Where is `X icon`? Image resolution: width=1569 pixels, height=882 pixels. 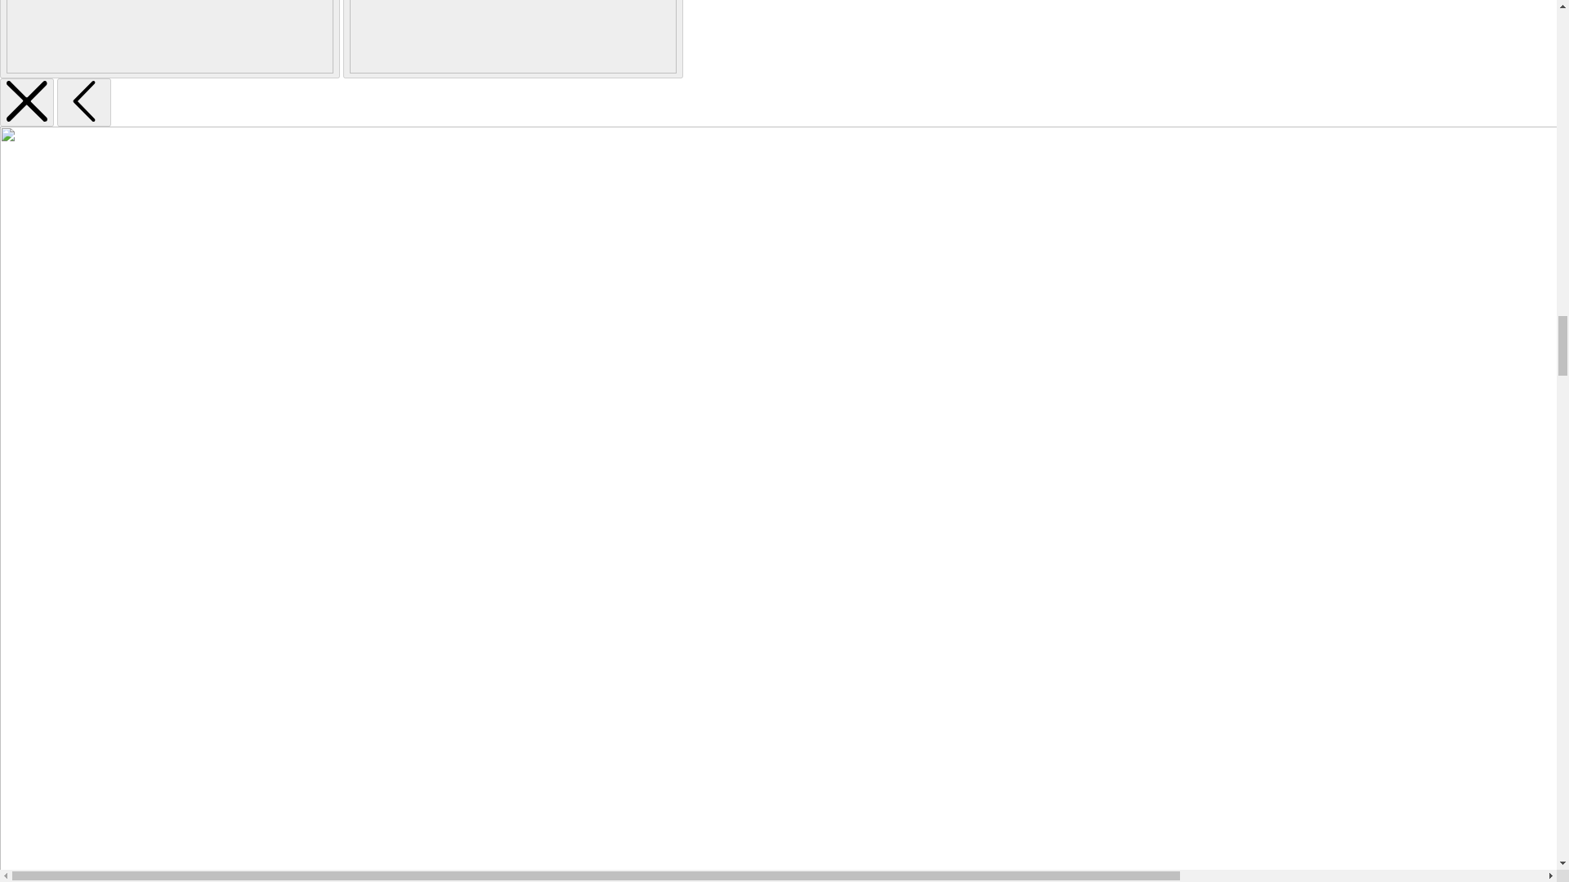 X icon is located at coordinates (26, 101).